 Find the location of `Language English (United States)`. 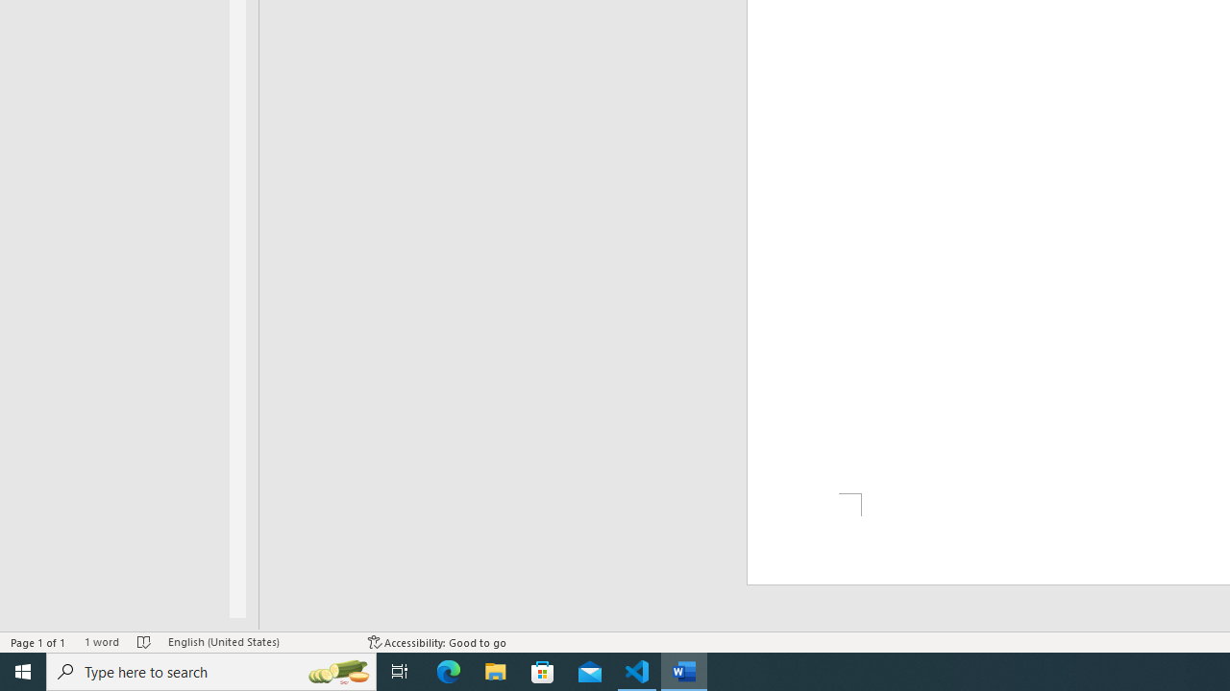

Language English (United States) is located at coordinates (258, 641).